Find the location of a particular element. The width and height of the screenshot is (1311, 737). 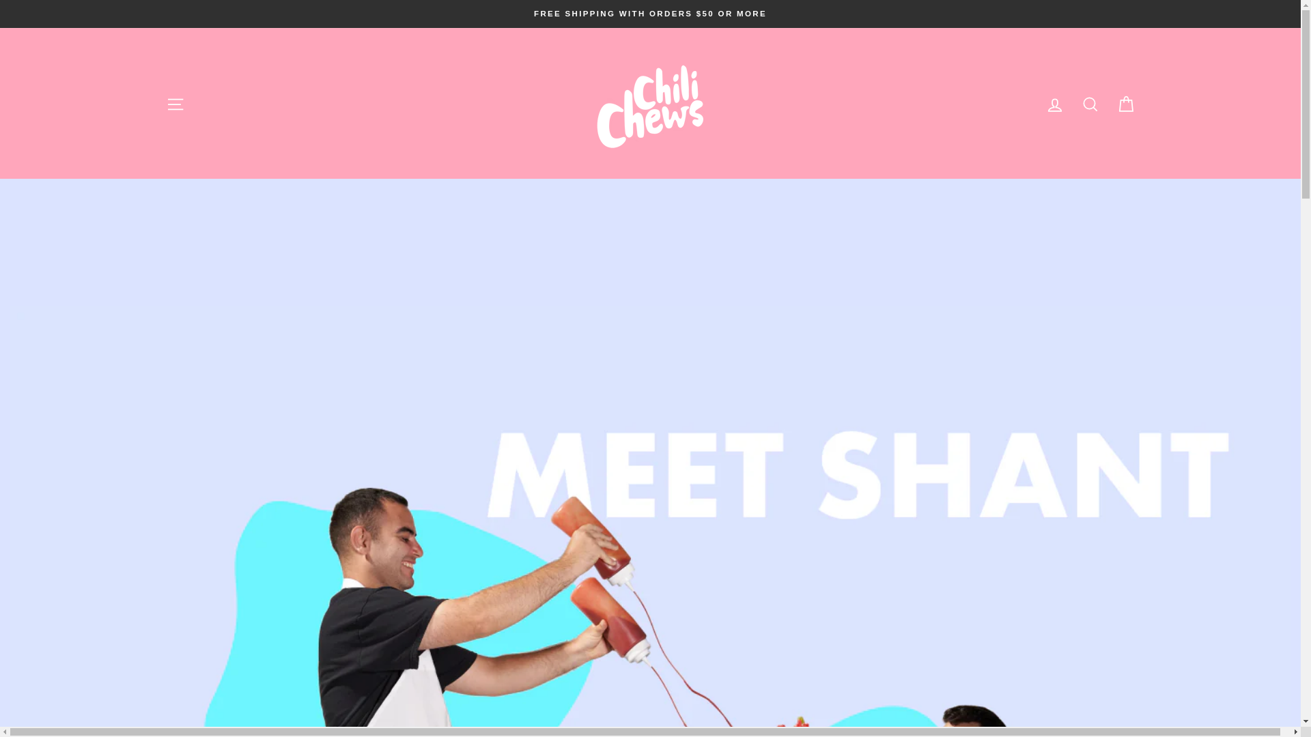

ACCOUNT is located at coordinates (1054, 103).